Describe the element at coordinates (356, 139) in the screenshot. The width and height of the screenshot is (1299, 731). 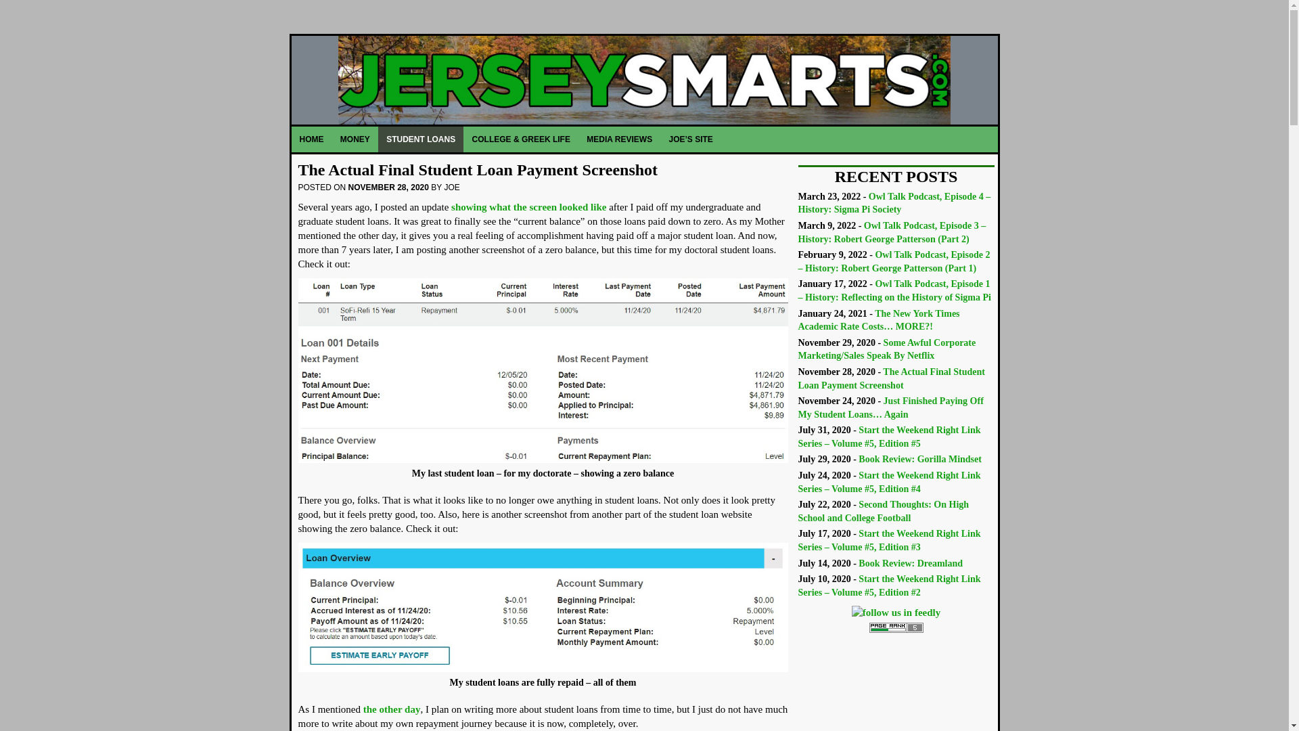
I see `MONEY` at that location.